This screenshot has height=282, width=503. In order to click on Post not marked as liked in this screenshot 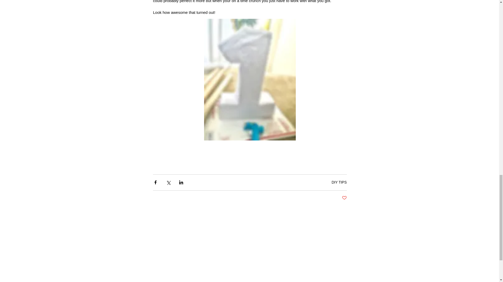, I will do `click(344, 198)`.